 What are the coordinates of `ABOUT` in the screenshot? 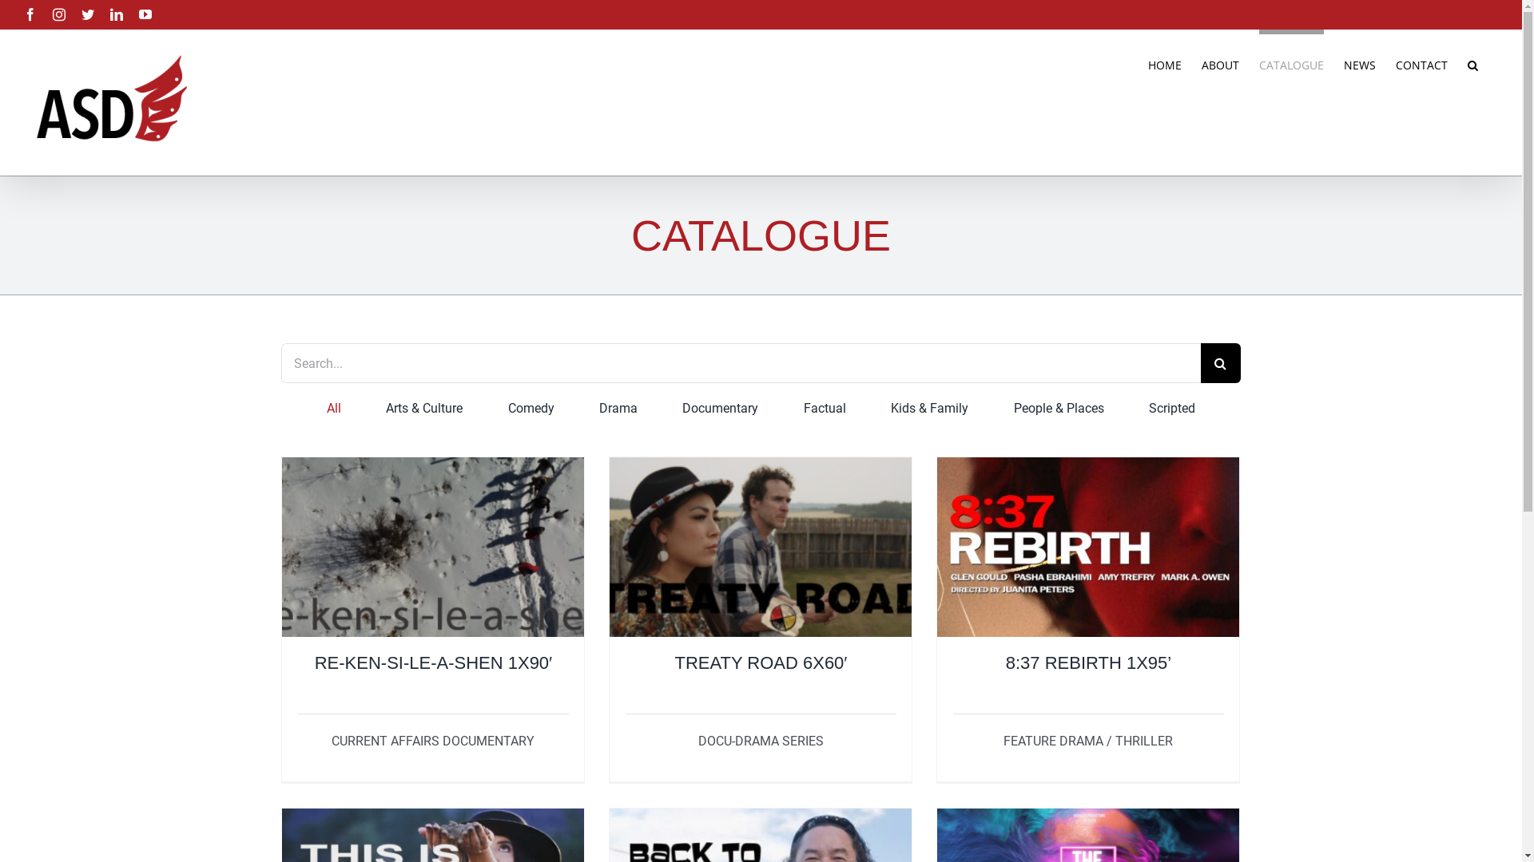 It's located at (1221, 63).